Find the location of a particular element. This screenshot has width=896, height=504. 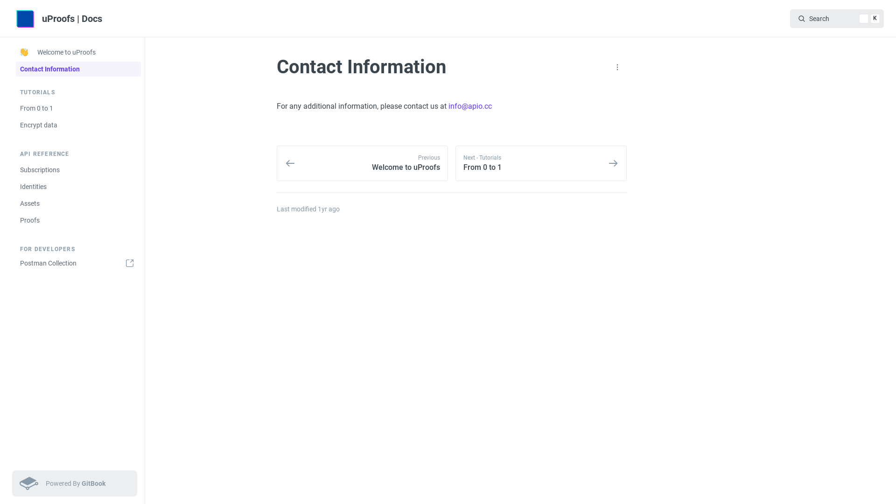

Encrypt data is located at coordinates (78, 125).